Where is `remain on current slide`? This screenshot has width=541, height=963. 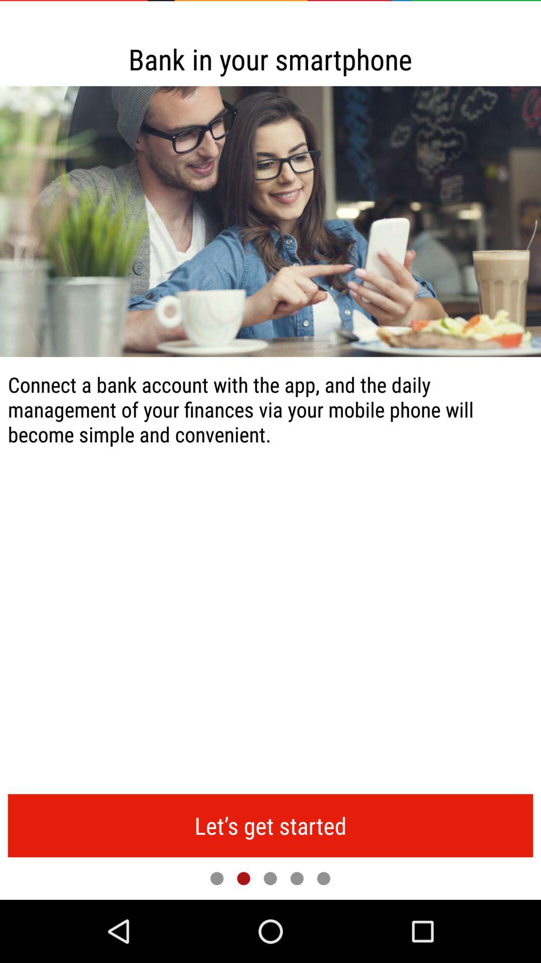 remain on current slide is located at coordinates (243, 878).